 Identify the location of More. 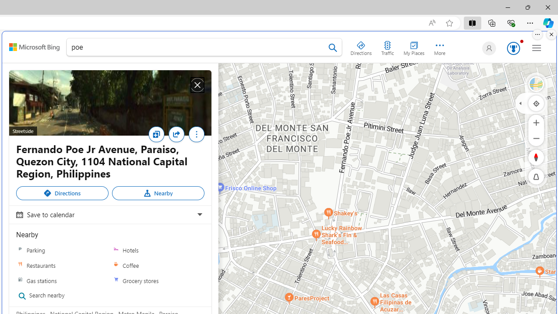
(196, 134).